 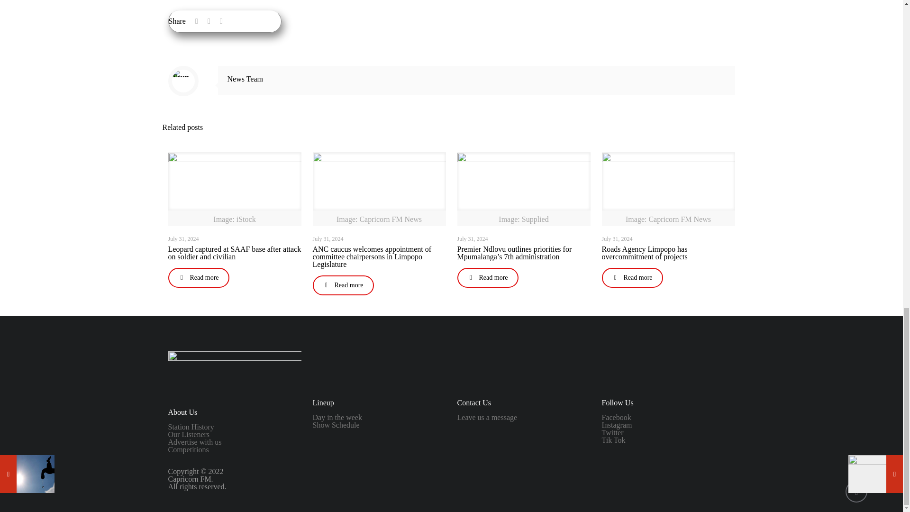 I want to click on Read more, so click(x=343, y=285).